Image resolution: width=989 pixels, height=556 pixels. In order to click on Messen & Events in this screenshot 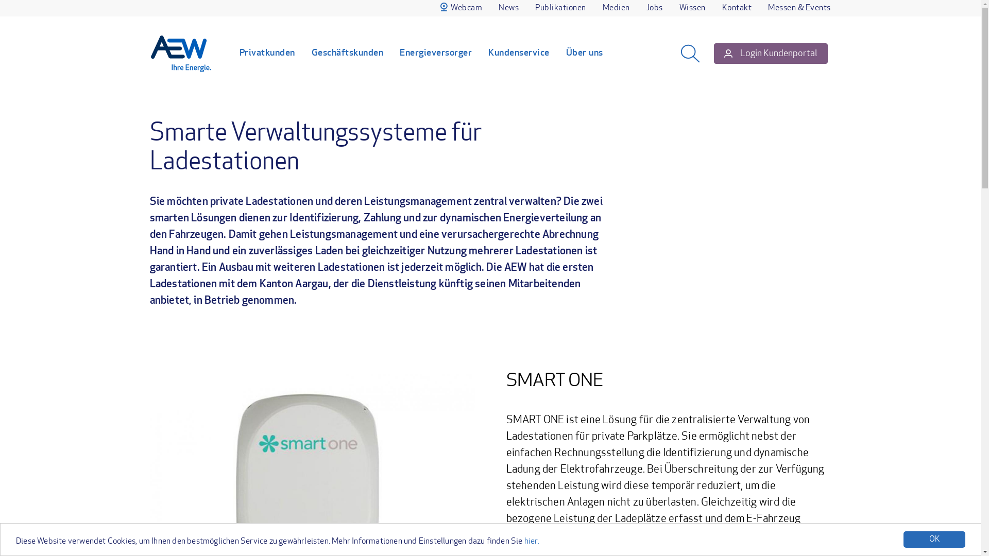, I will do `click(799, 8)`.